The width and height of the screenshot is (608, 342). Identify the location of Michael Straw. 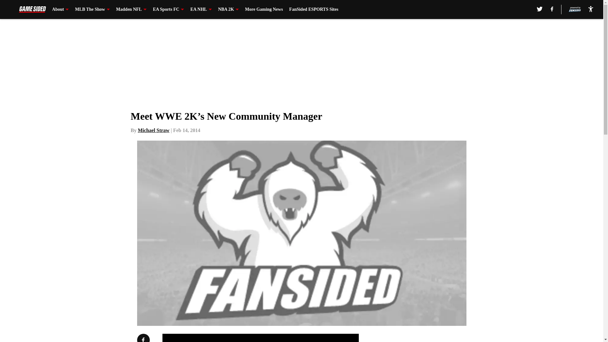
(154, 130).